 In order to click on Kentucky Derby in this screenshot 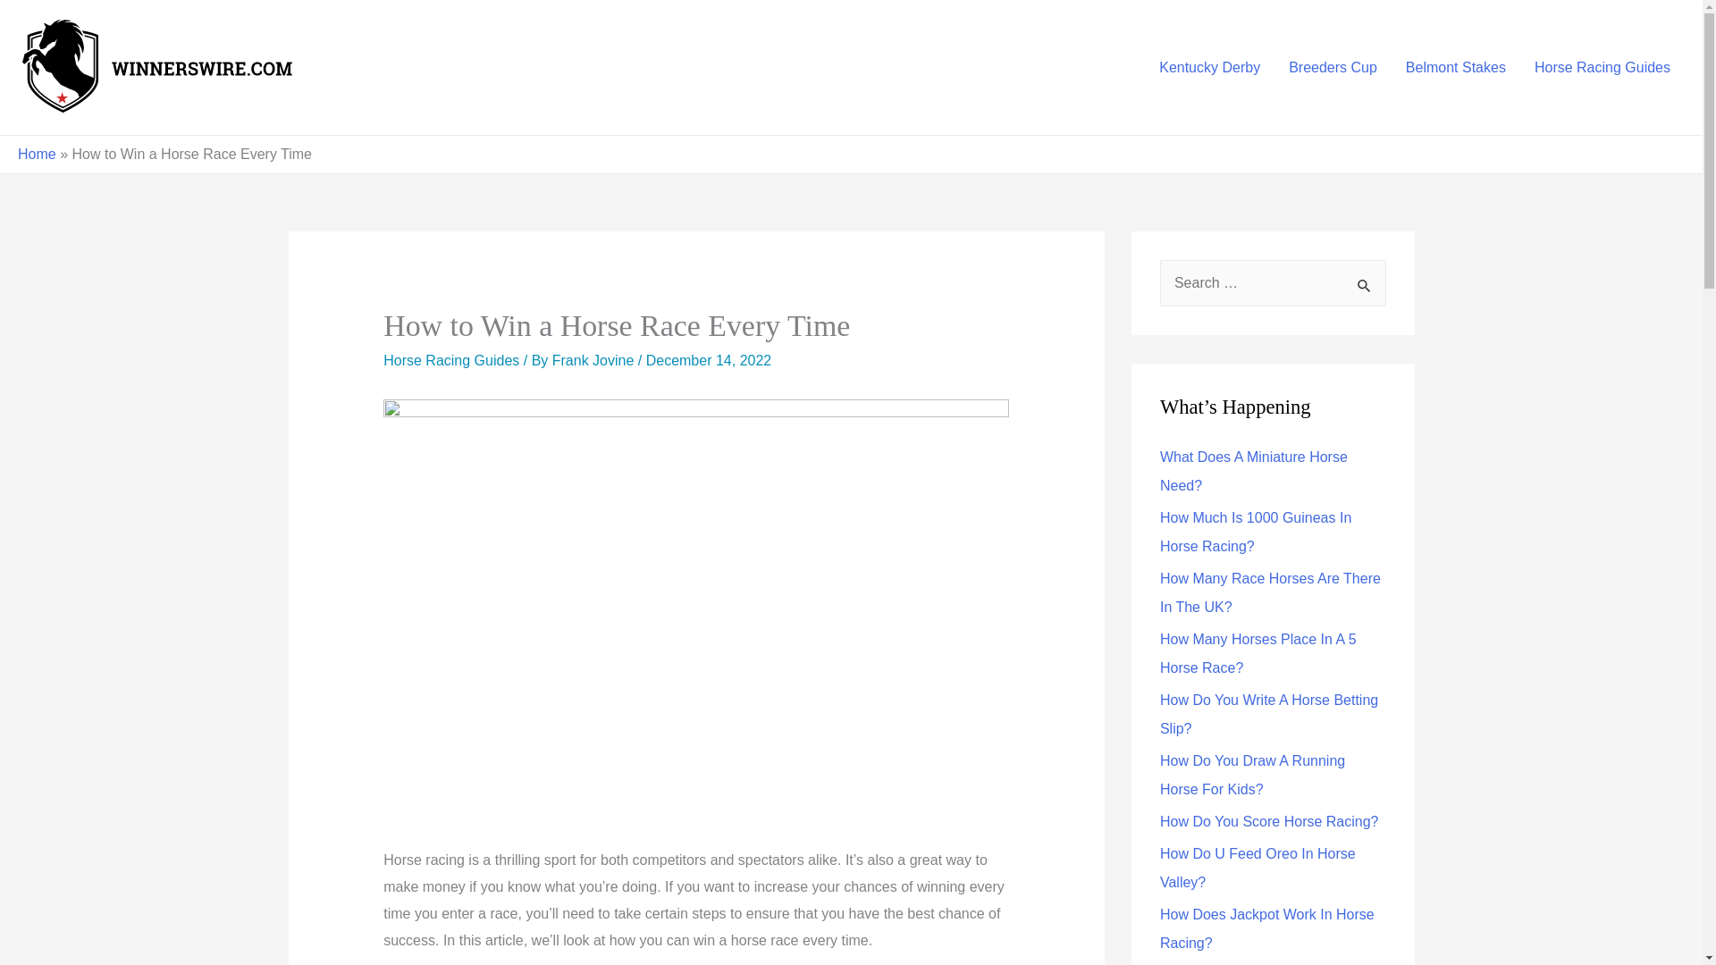, I will do `click(1209, 66)`.